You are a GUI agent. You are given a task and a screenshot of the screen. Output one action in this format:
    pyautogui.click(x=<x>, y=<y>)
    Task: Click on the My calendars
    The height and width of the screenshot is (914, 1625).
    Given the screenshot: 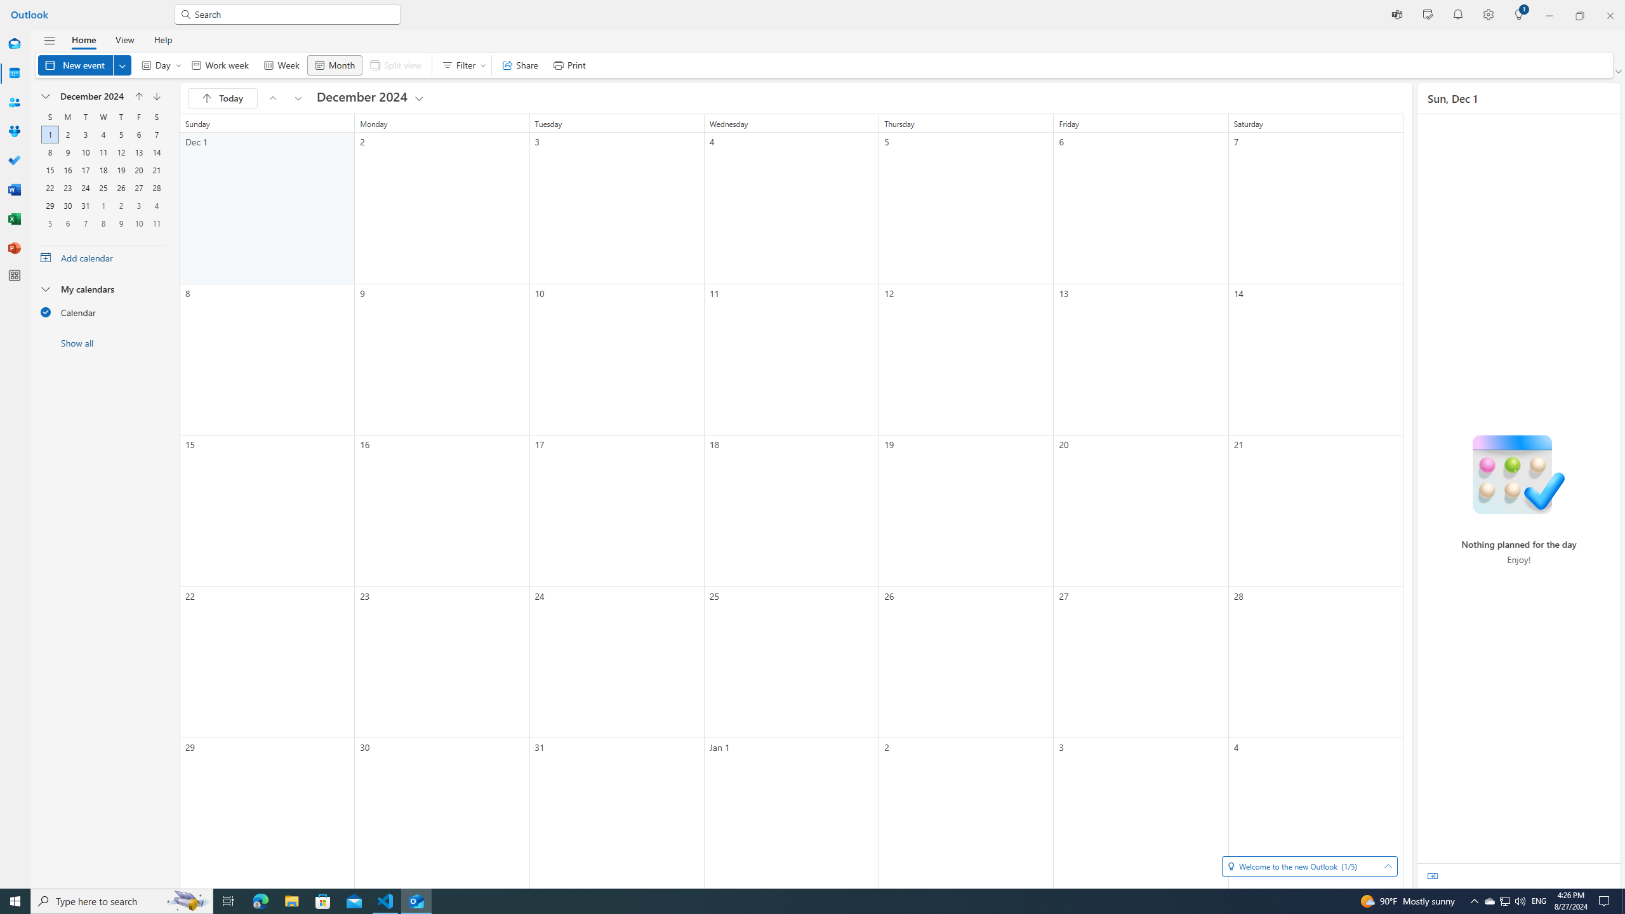 What is the action you would take?
    pyautogui.click(x=103, y=288)
    